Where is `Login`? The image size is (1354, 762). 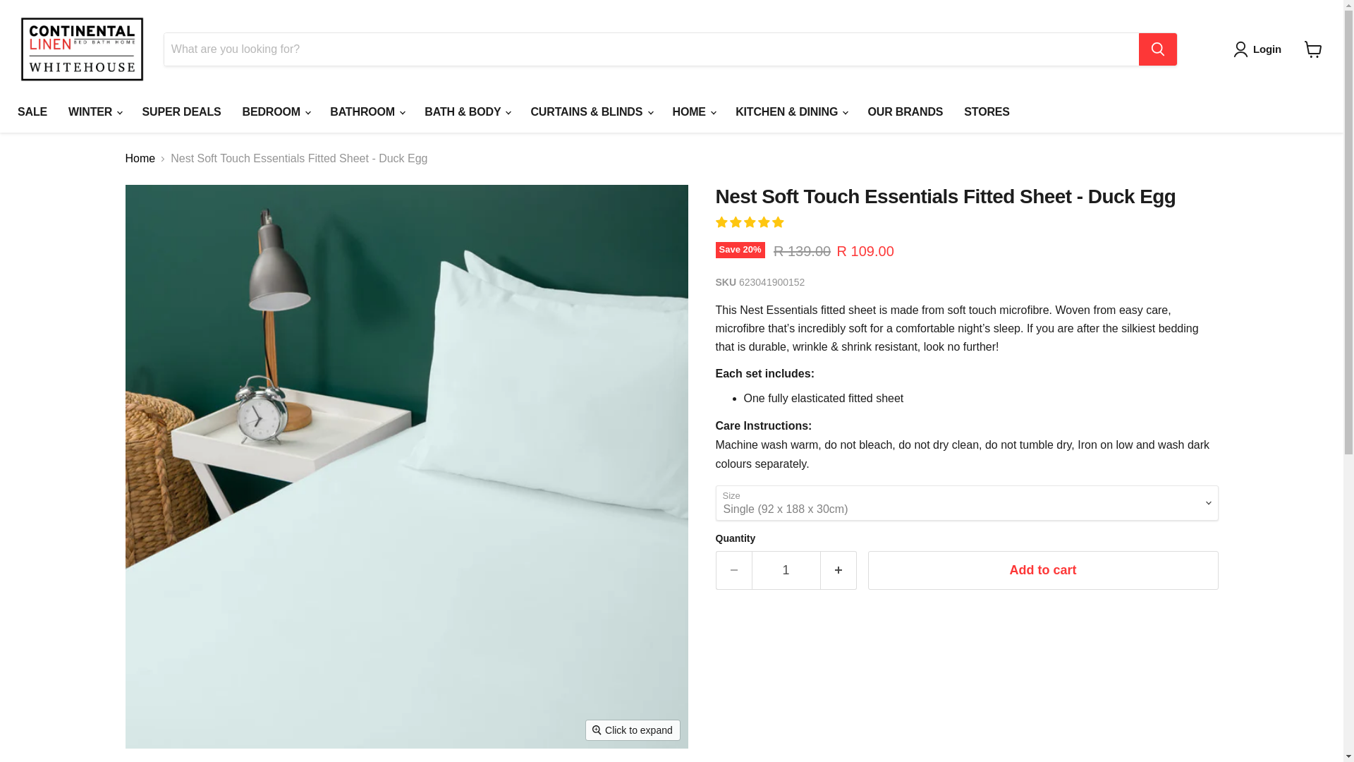
Login is located at coordinates (1260, 49).